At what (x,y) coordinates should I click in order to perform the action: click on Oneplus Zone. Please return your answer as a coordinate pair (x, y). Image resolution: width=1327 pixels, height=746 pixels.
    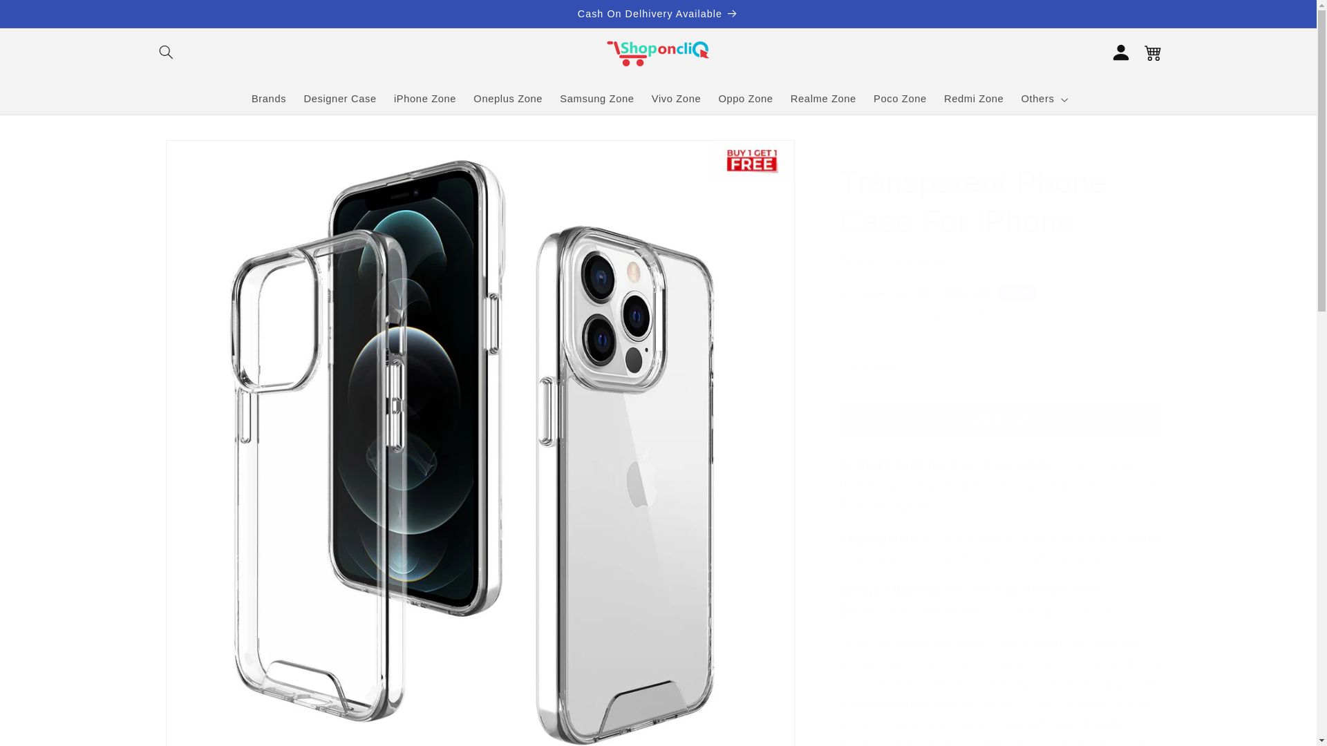
    Looking at the image, I should click on (509, 99).